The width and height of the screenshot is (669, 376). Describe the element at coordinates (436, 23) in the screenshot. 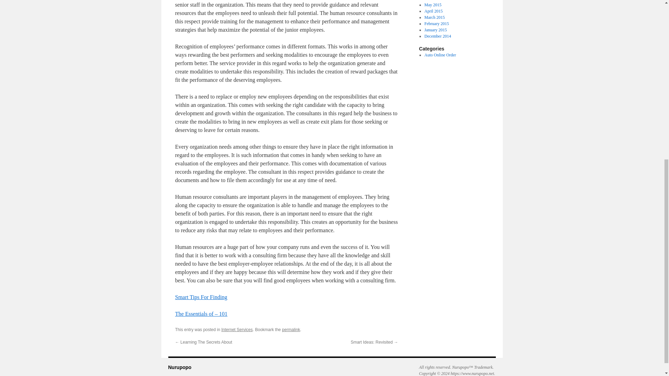

I see `February 2015` at that location.